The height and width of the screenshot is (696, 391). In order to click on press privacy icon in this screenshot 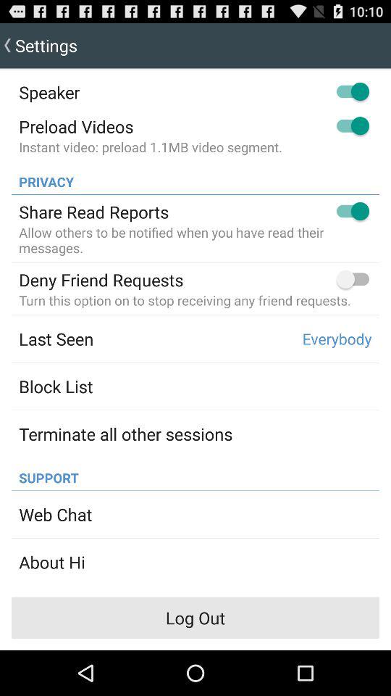, I will do `click(42, 178)`.